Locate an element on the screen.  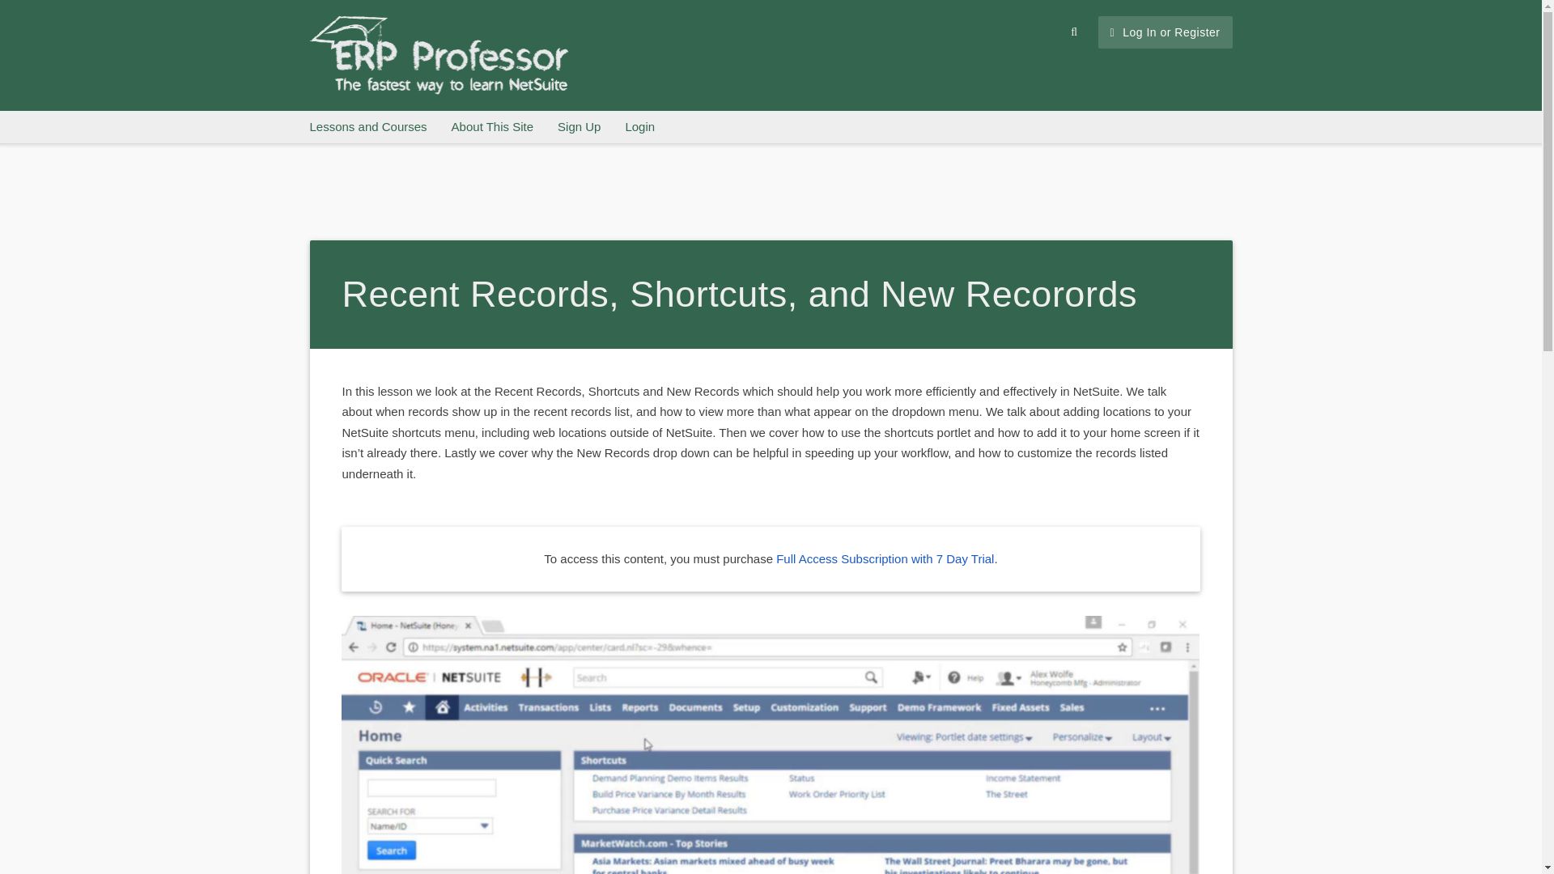
Sign Up is located at coordinates (579, 127).